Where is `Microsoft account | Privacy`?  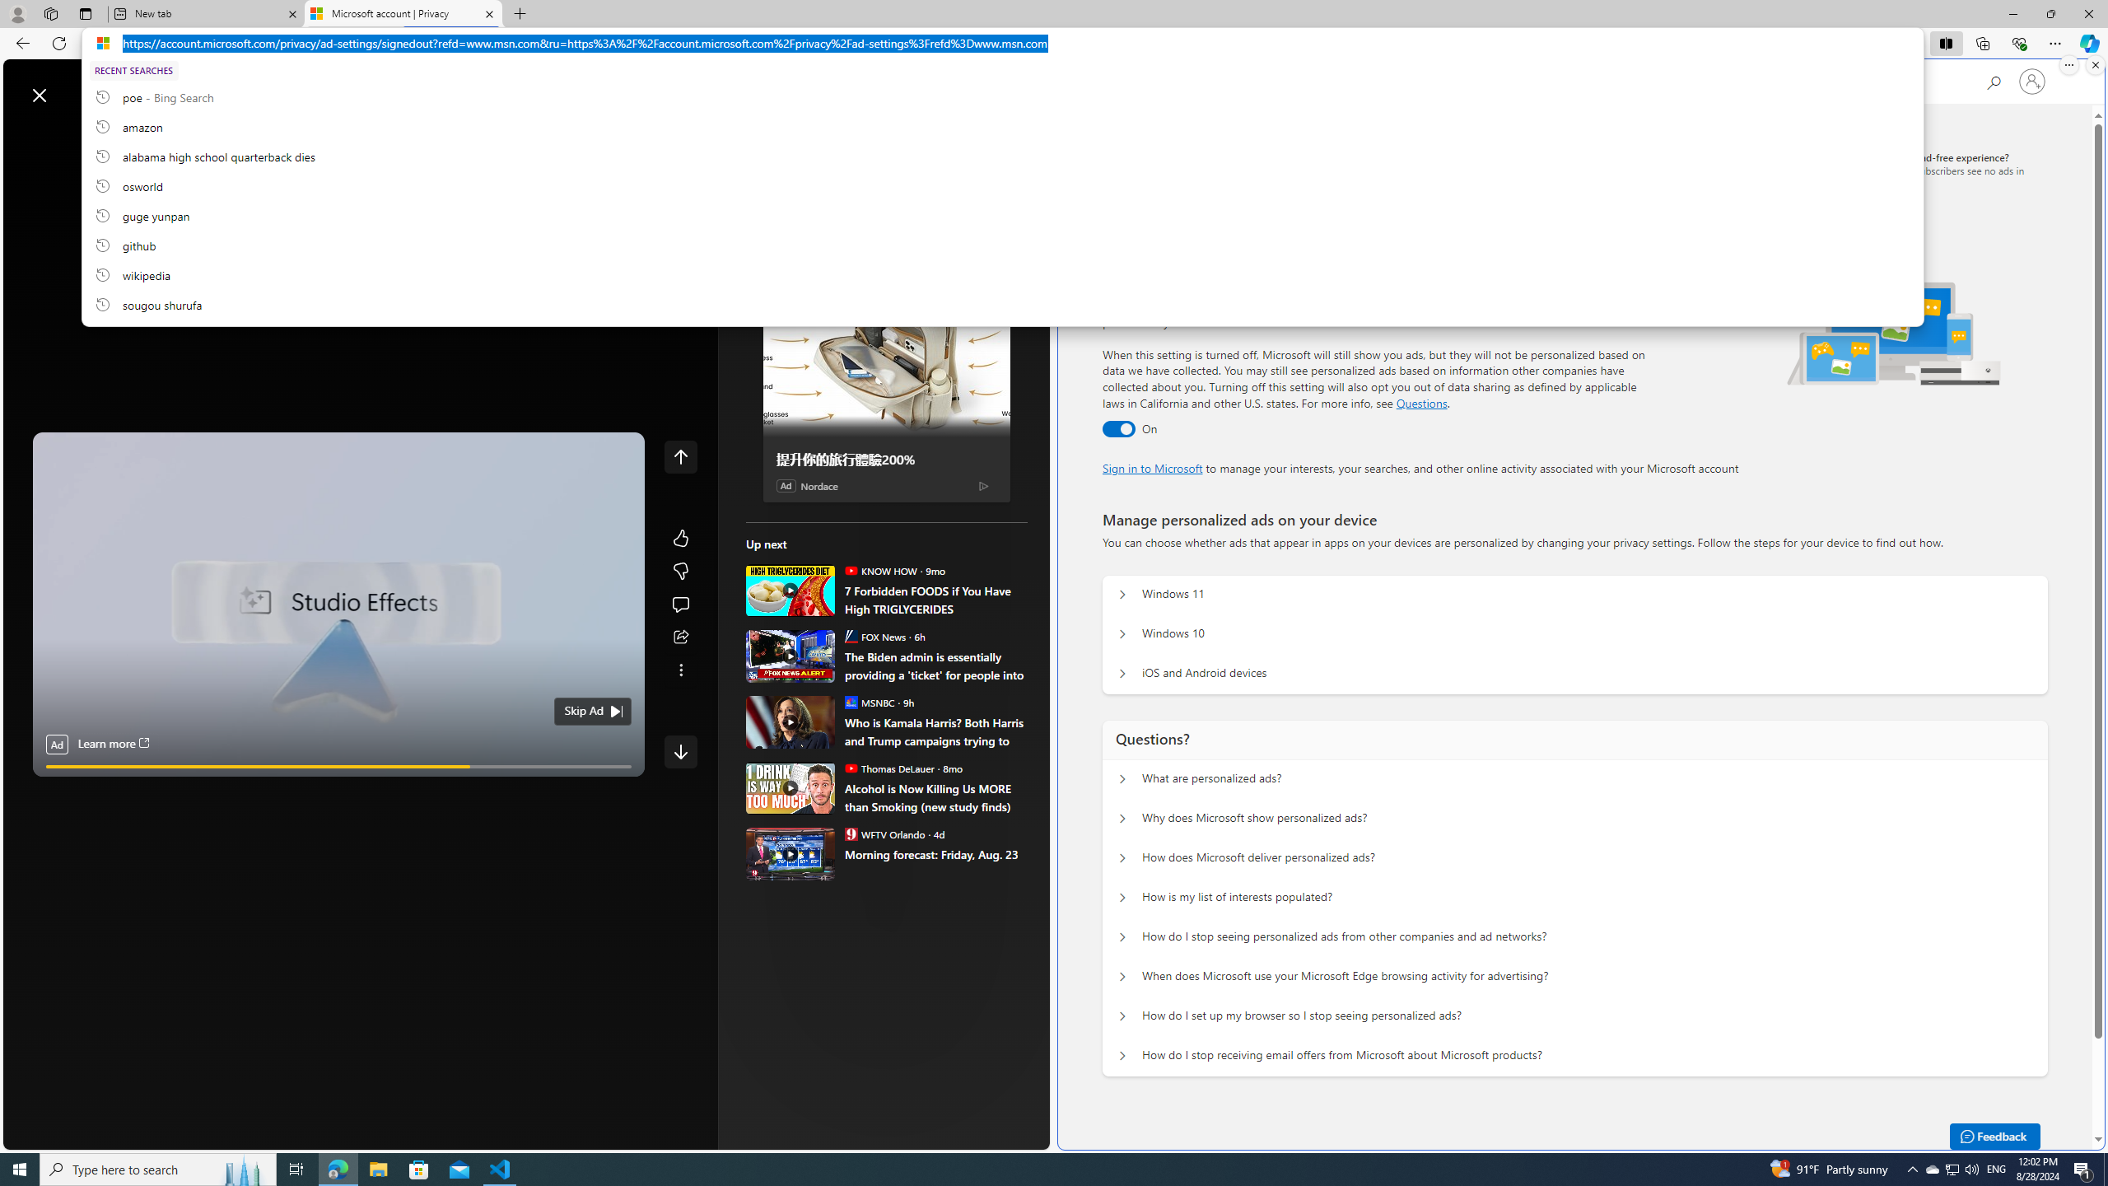 Microsoft account | Privacy is located at coordinates (402, 14).